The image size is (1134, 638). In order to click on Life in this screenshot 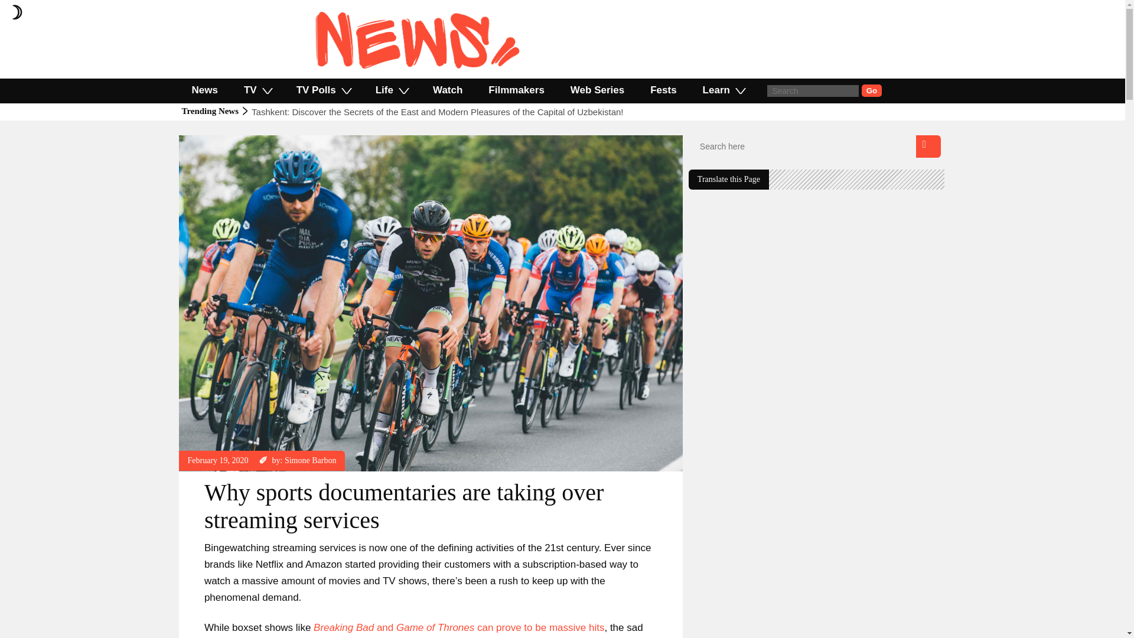, I will do `click(391, 90)`.